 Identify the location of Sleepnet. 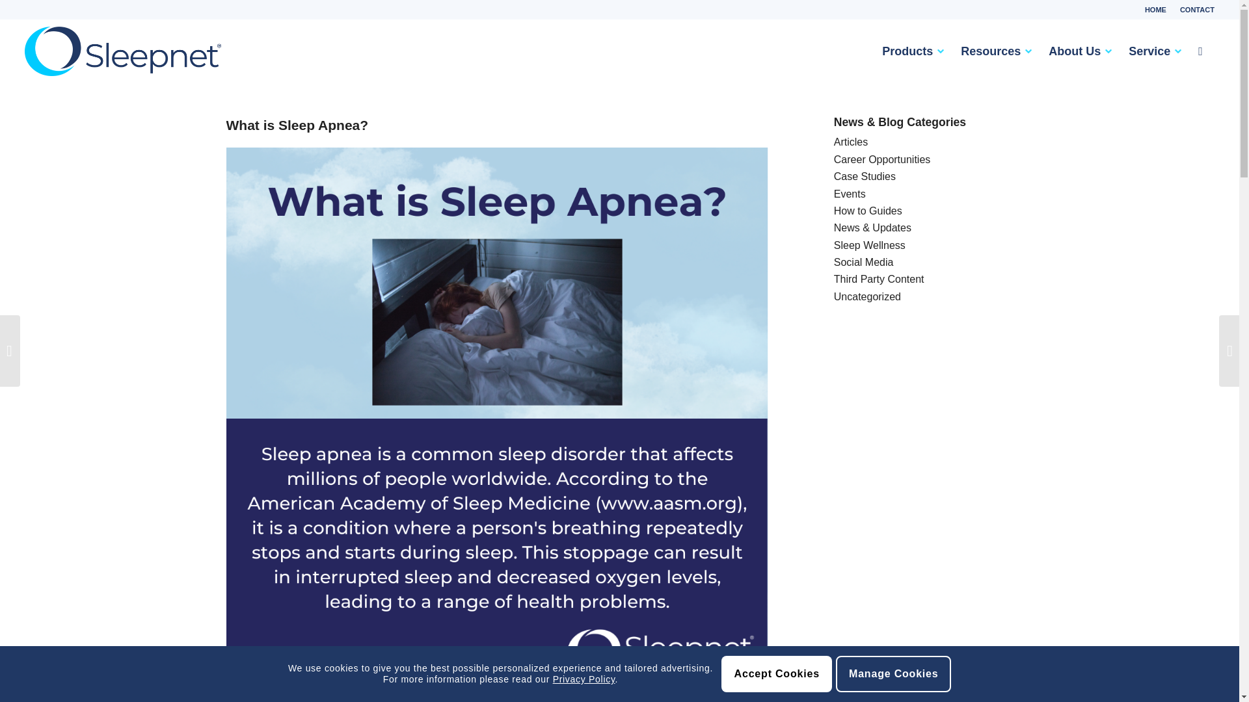
(122, 51).